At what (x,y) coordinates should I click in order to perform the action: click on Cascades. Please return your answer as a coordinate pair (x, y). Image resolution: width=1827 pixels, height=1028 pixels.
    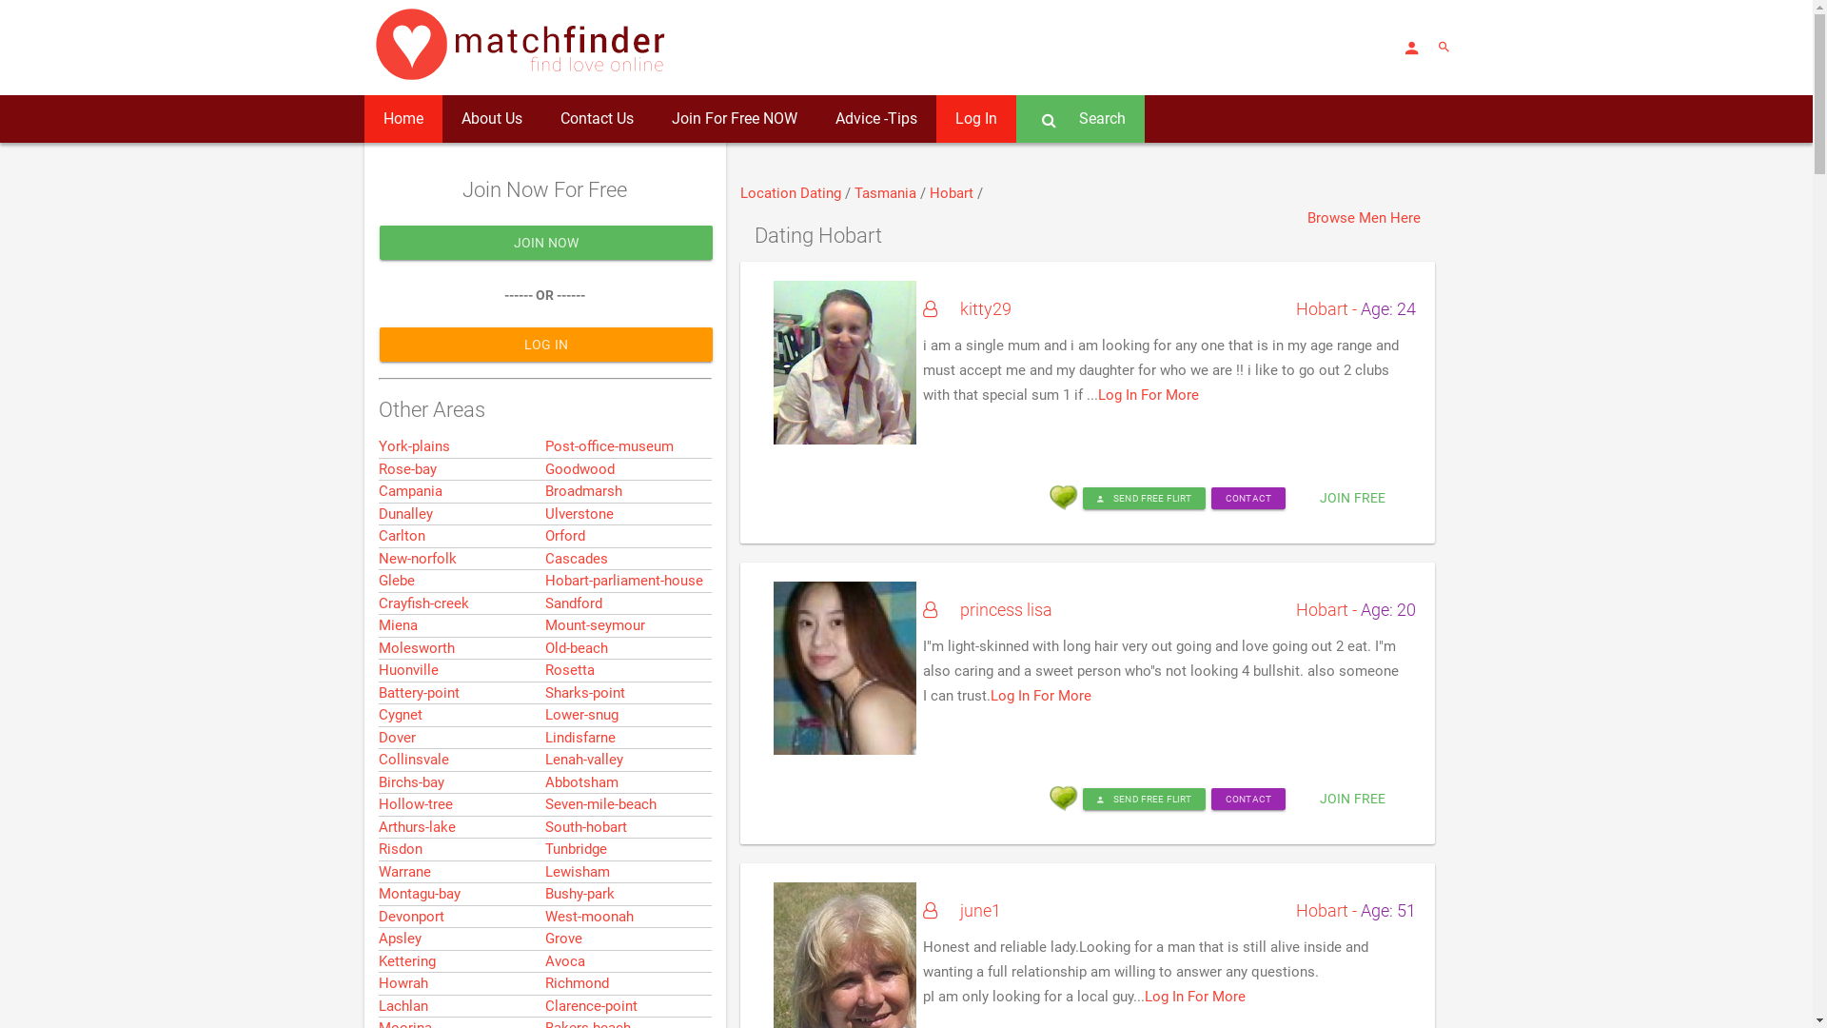
    Looking at the image, I should click on (576, 559).